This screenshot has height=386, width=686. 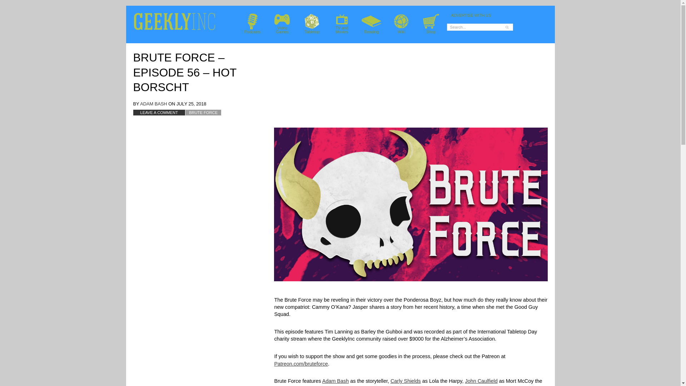 What do you see at coordinates (342, 24) in the screenshot?
I see `View all posts by Adam Bash` at bounding box center [342, 24].